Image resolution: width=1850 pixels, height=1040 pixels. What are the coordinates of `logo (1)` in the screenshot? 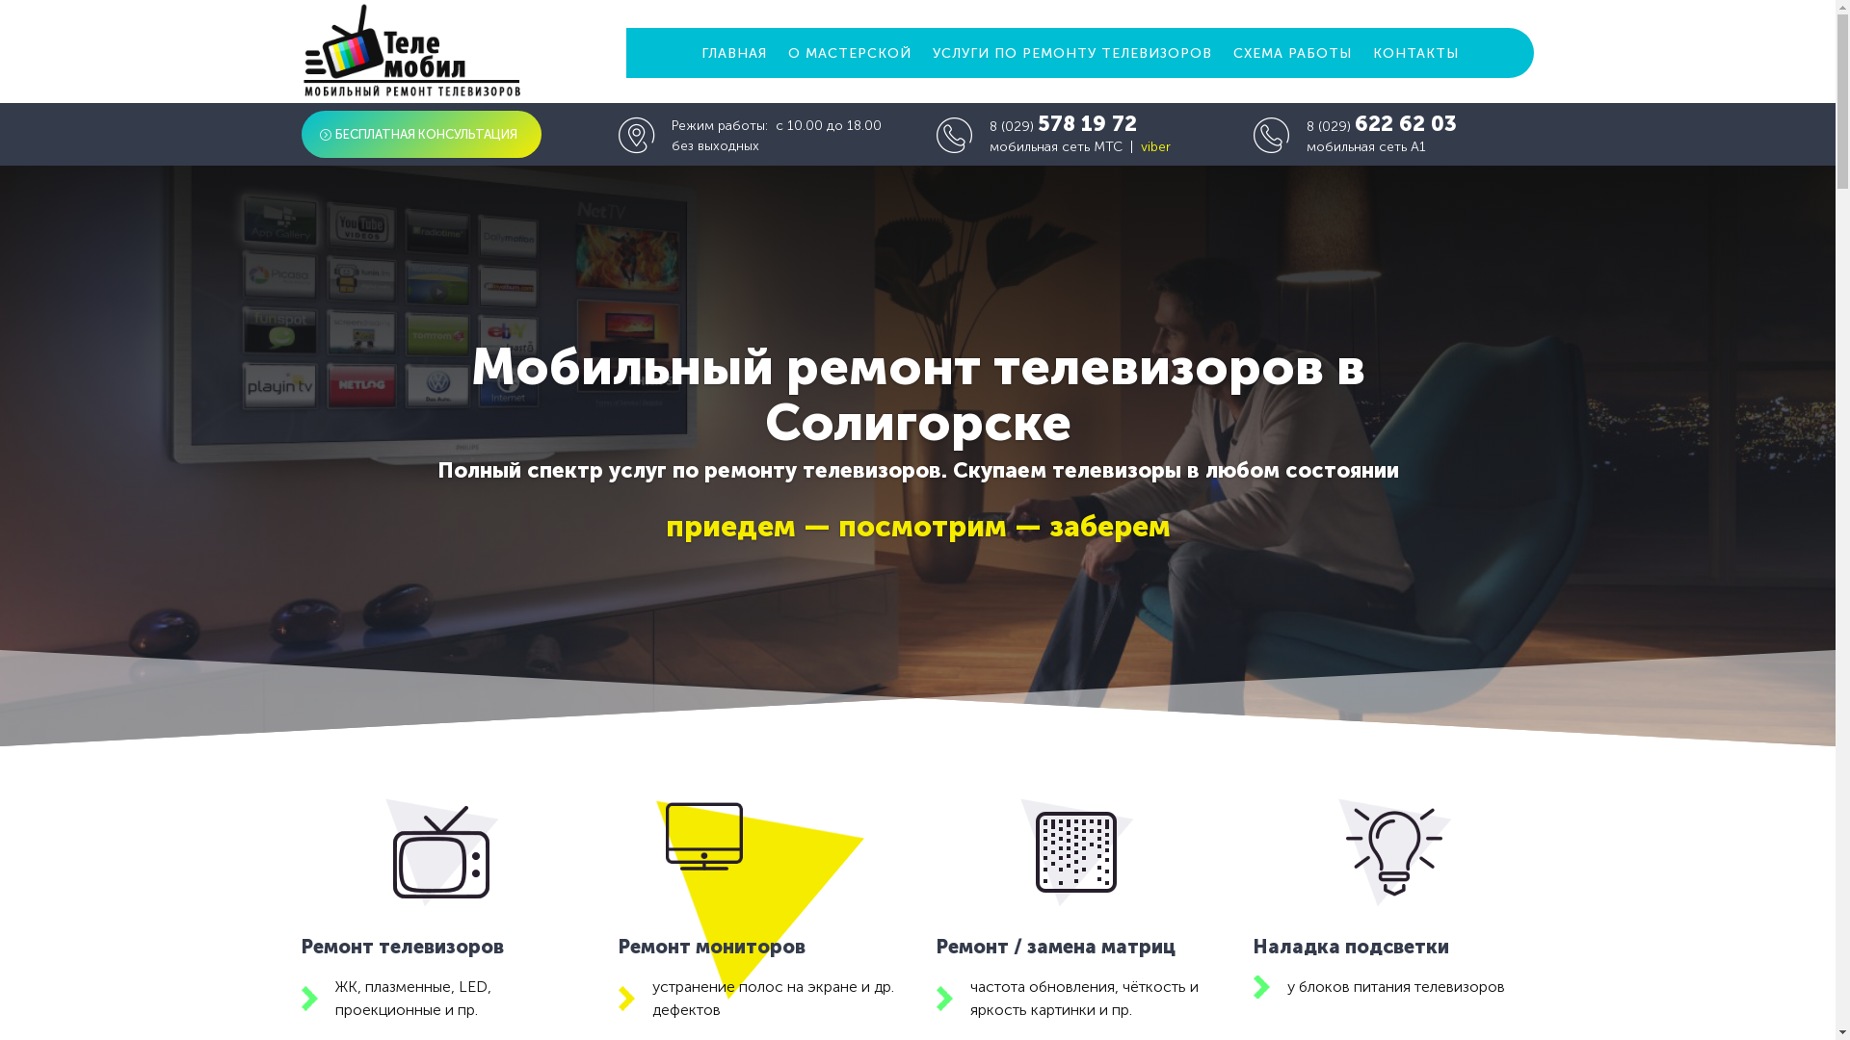 It's located at (411, 50).